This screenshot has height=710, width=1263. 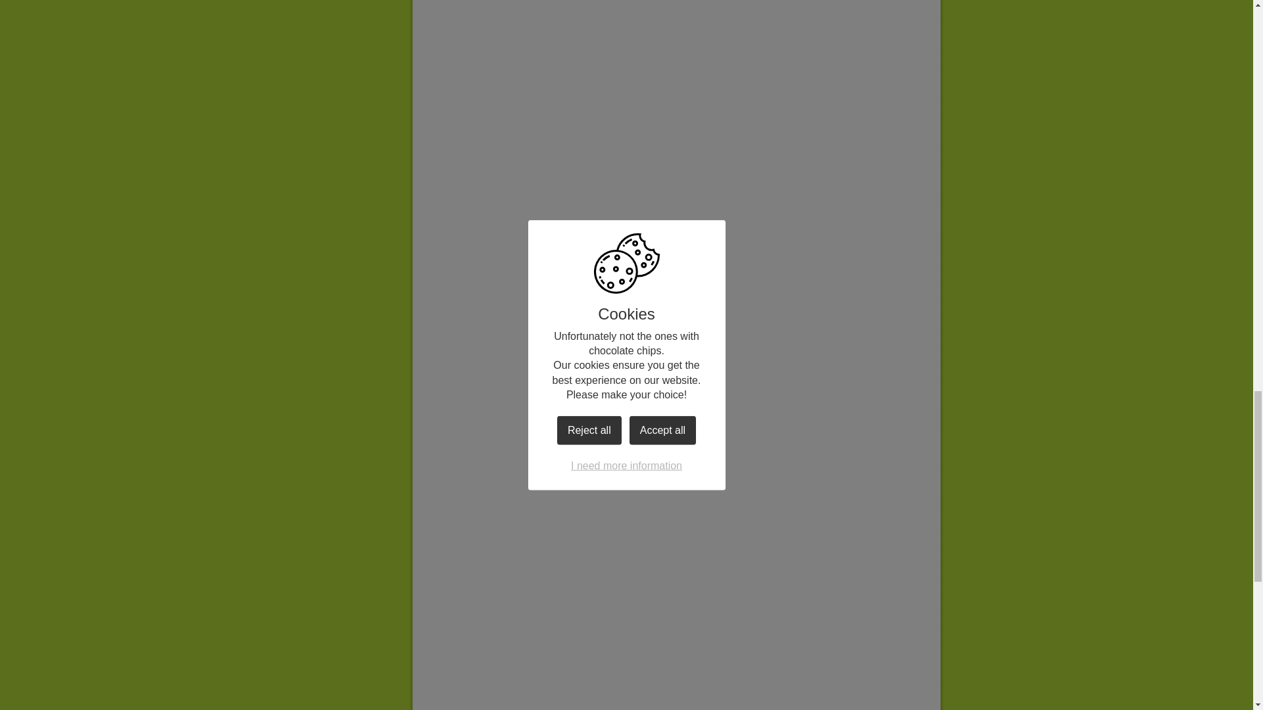 I want to click on View large version of image, so click(x=553, y=3).